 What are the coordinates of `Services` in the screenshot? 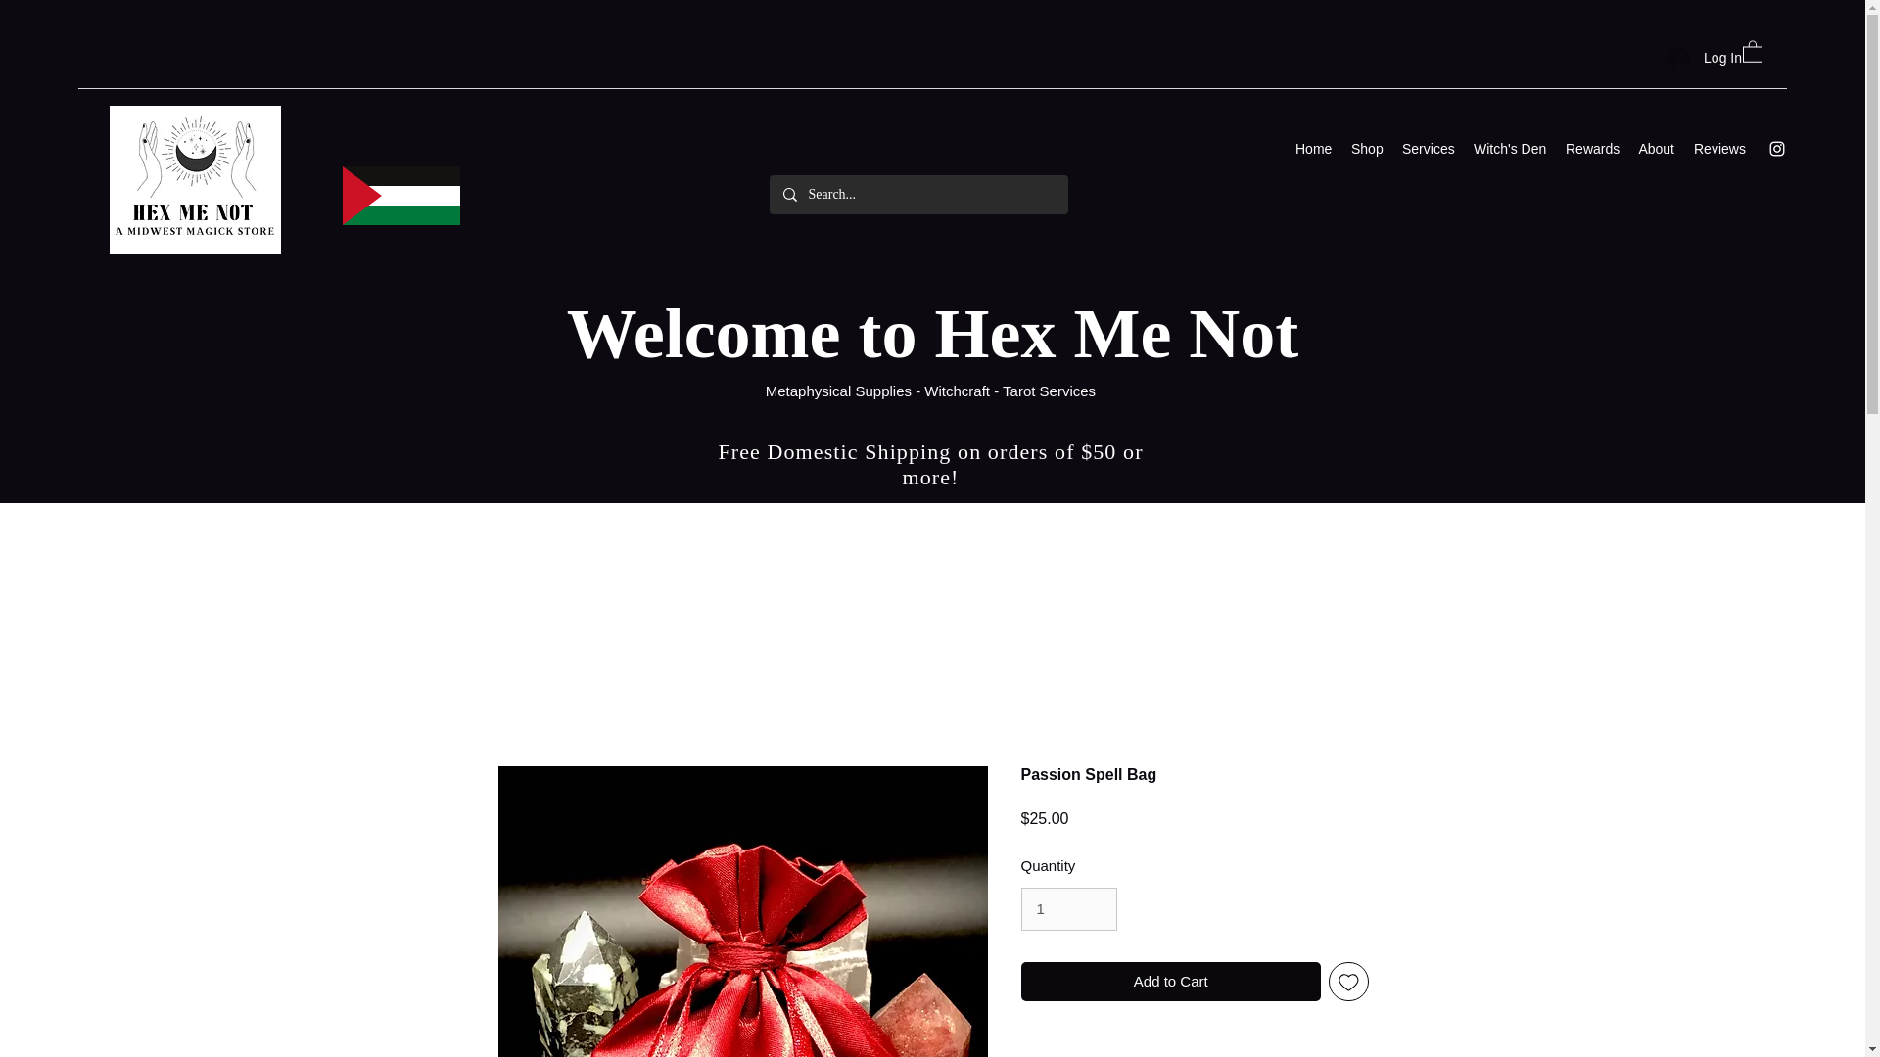 It's located at (1428, 149).